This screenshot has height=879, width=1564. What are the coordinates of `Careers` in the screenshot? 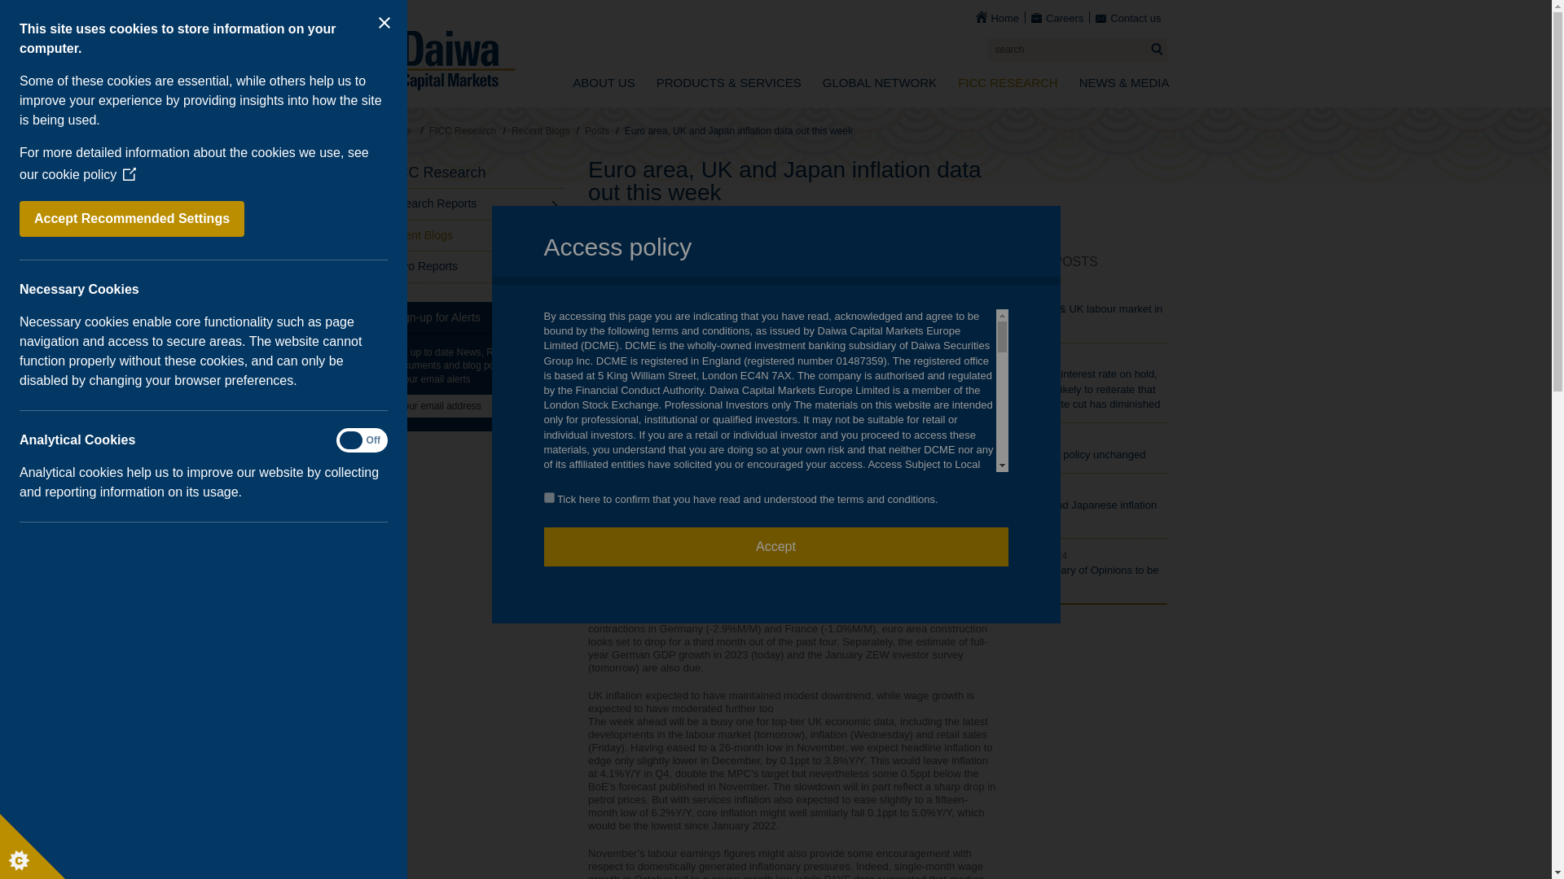 It's located at (1057, 18).